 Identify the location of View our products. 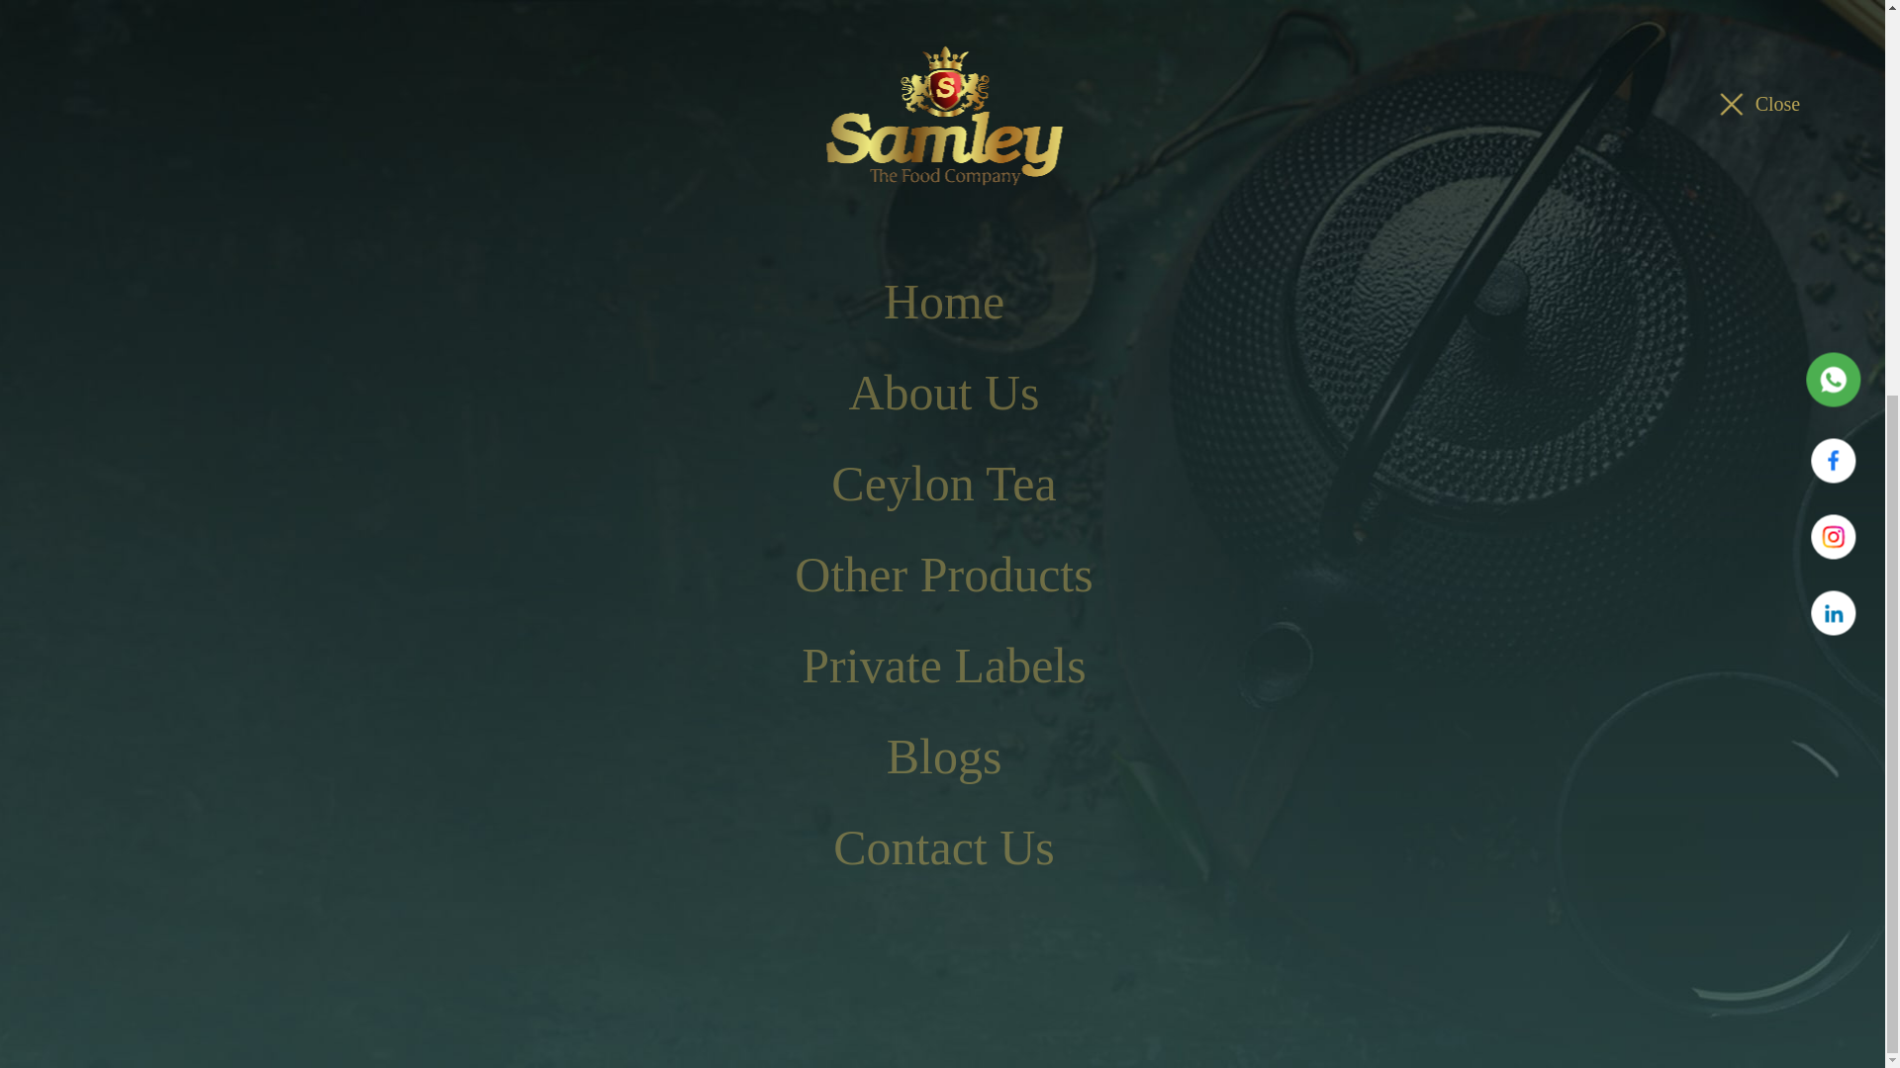
(317, 328).